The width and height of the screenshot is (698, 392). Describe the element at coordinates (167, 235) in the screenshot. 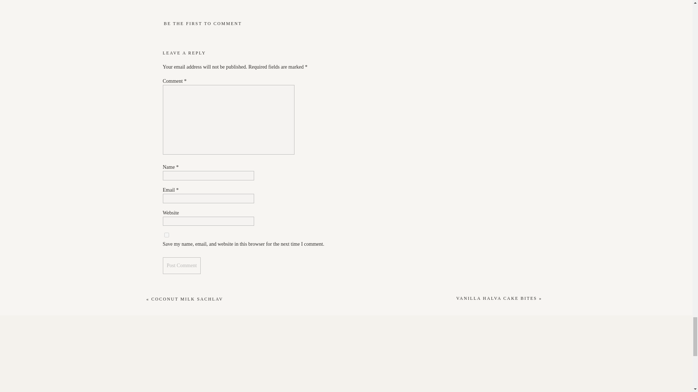

I see `yes` at that location.